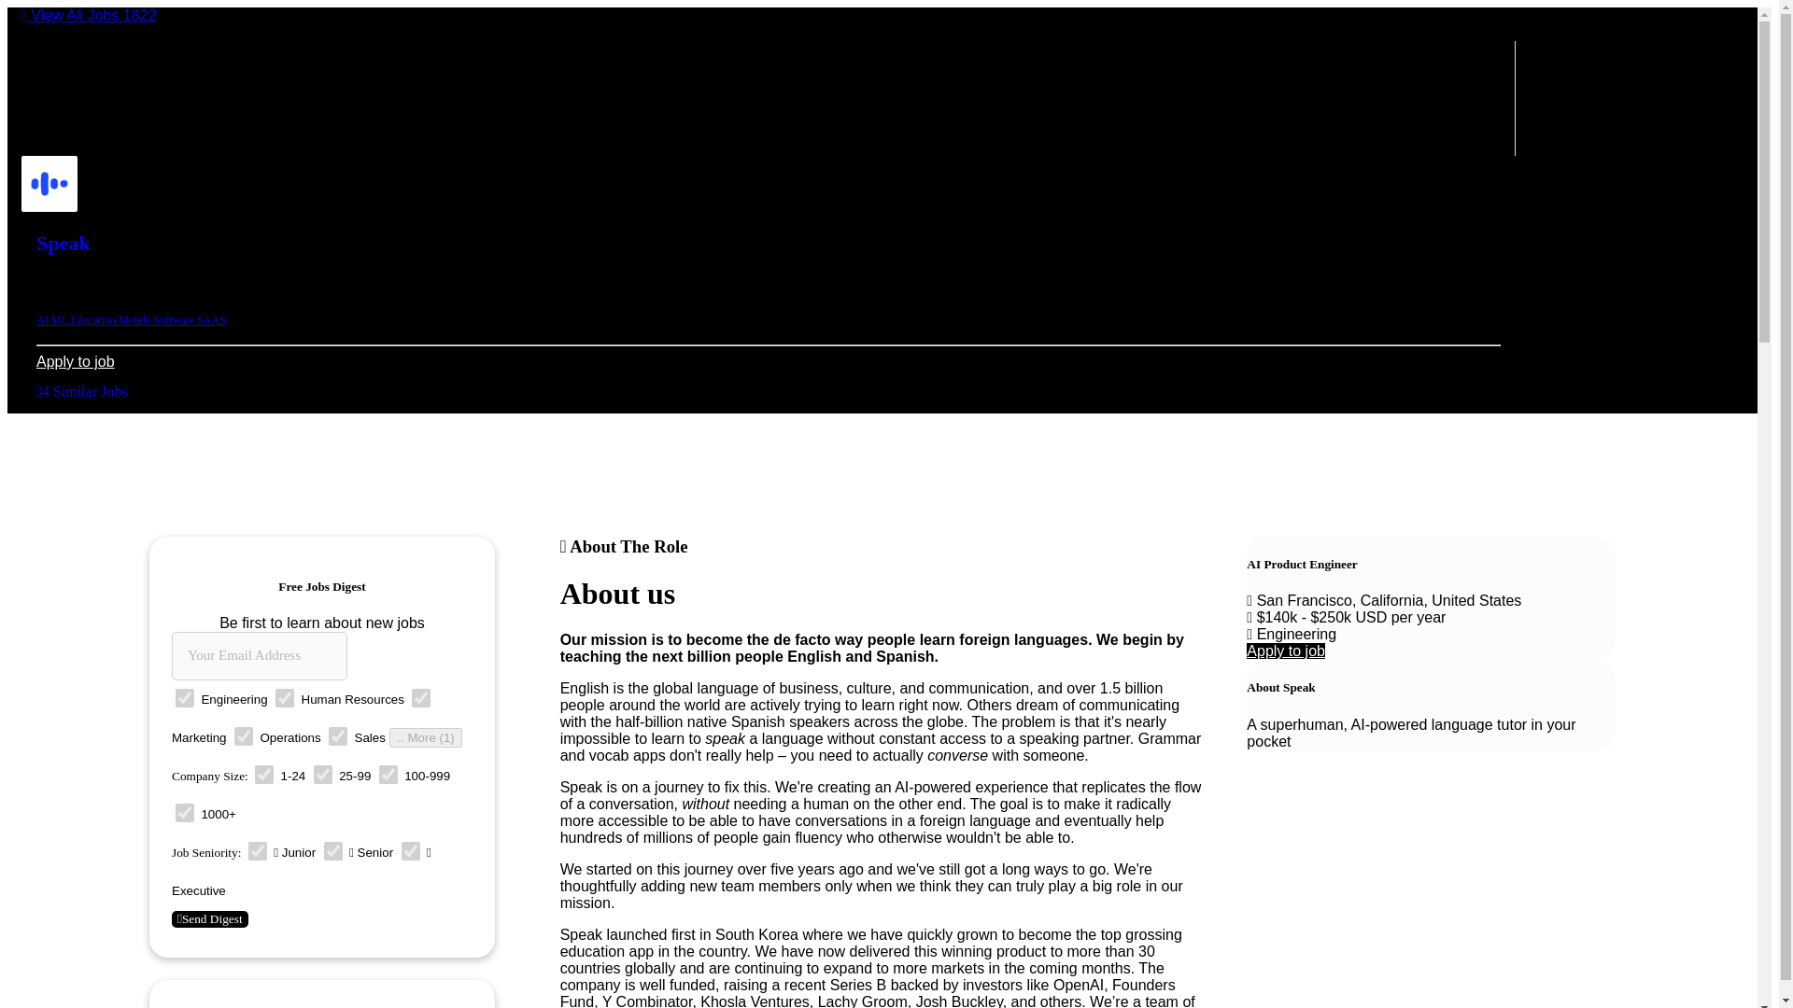  I want to click on Marketing, so click(420, 698).